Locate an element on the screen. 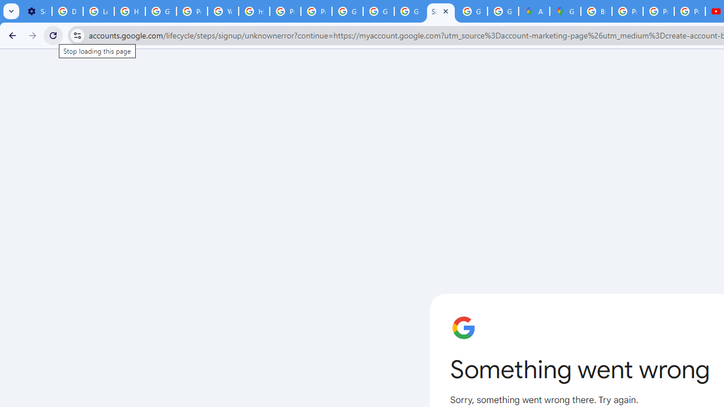  Google Maps is located at coordinates (564, 11).